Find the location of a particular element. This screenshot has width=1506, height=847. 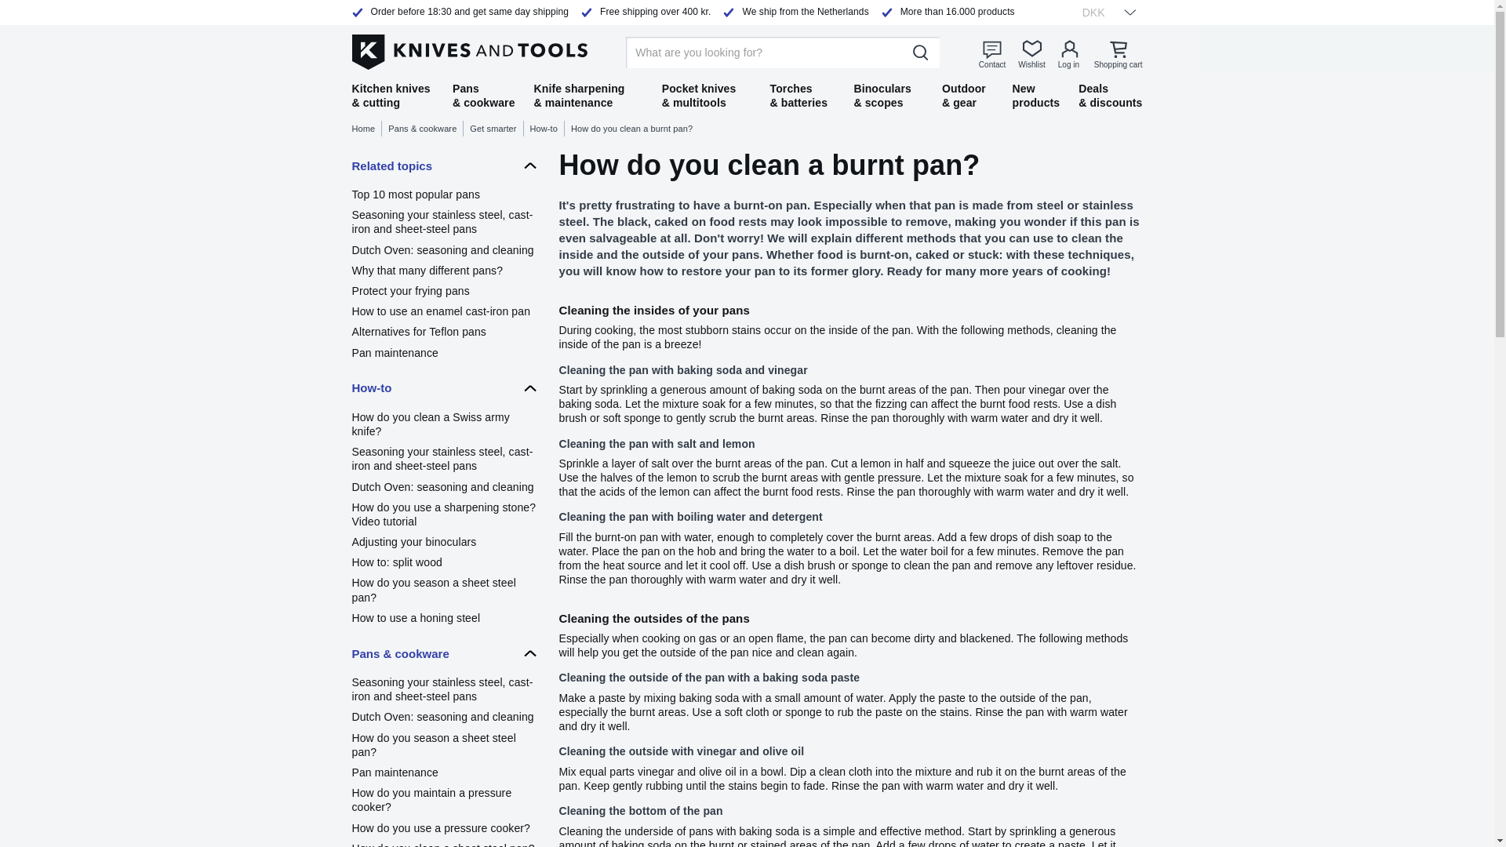

How do you clean a Swiss army knife? is located at coordinates (445, 423).